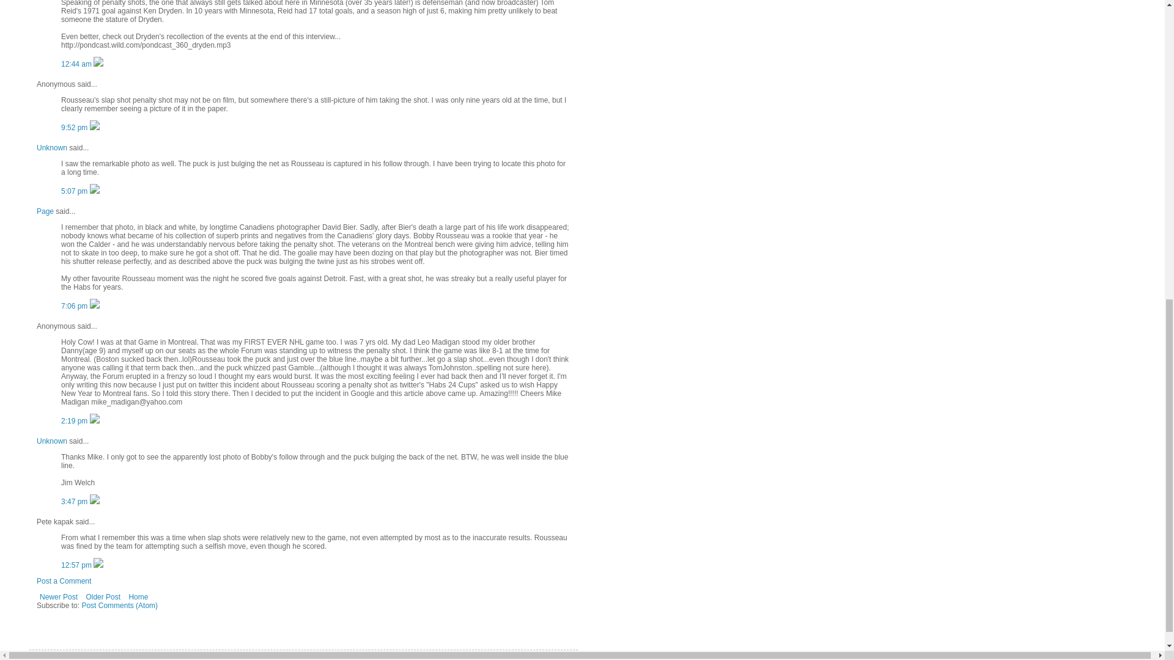 The width and height of the screenshot is (1174, 660). What do you see at coordinates (75, 127) in the screenshot?
I see `comment permalink` at bounding box center [75, 127].